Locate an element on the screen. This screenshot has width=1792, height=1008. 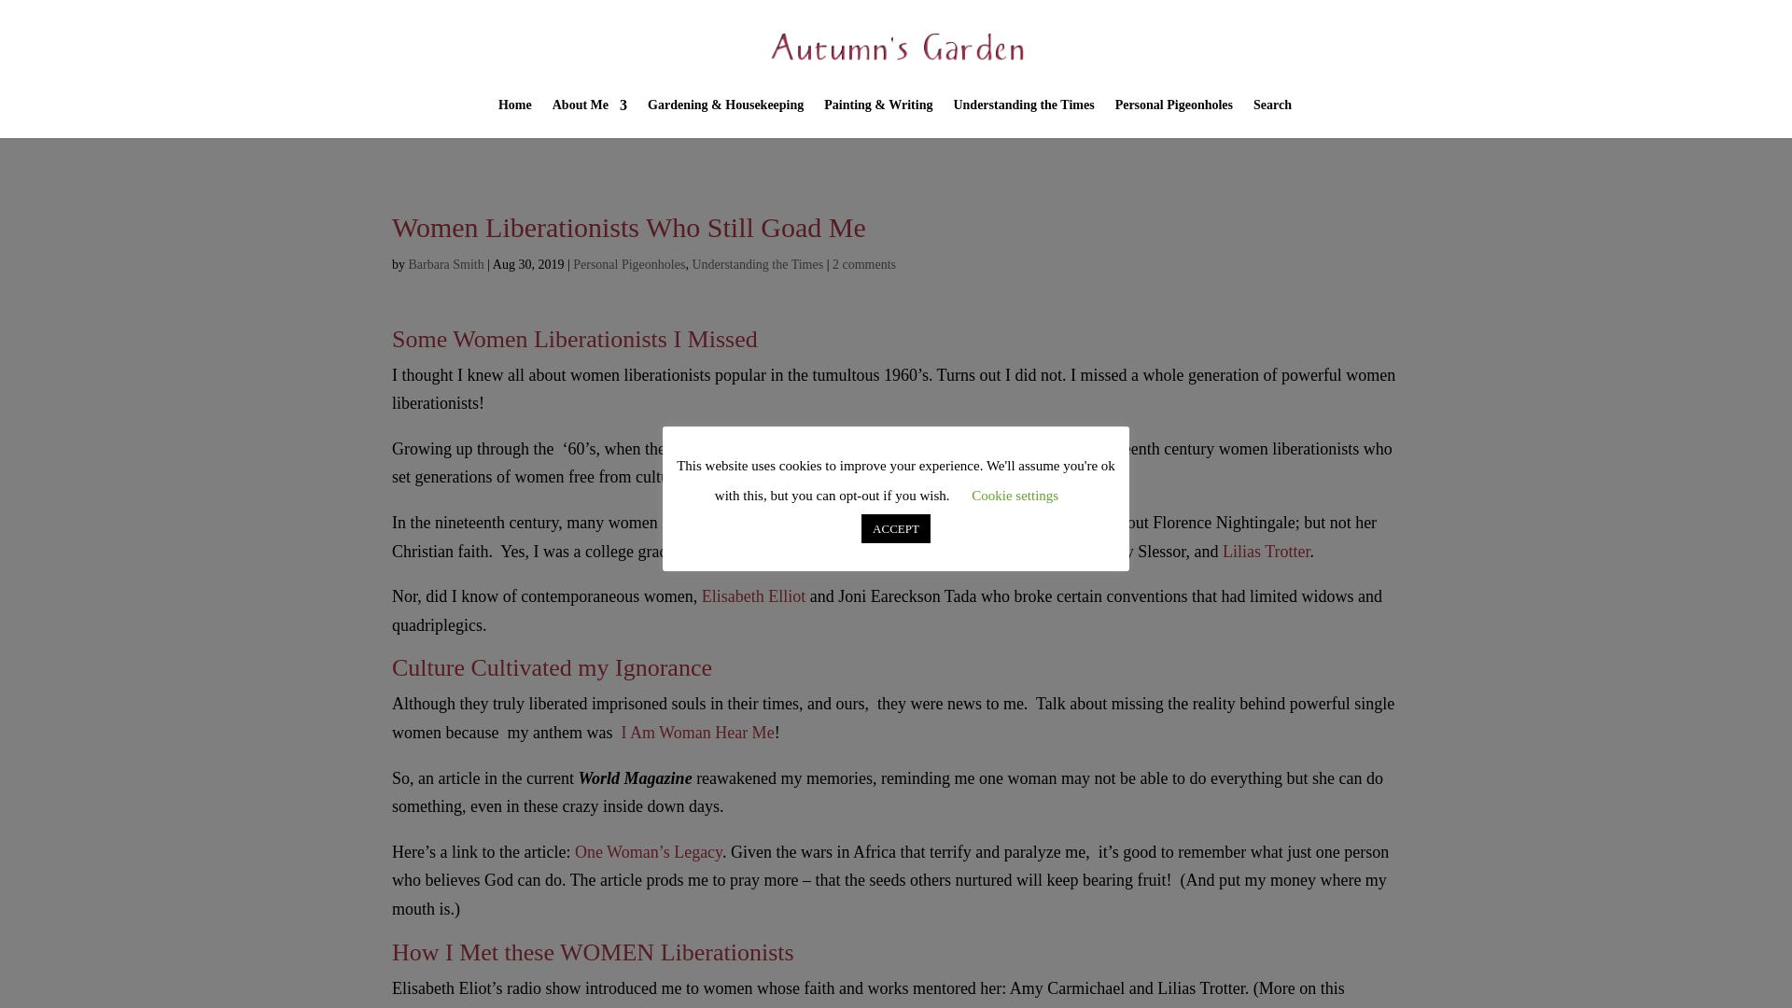
About Me is located at coordinates (590, 118).